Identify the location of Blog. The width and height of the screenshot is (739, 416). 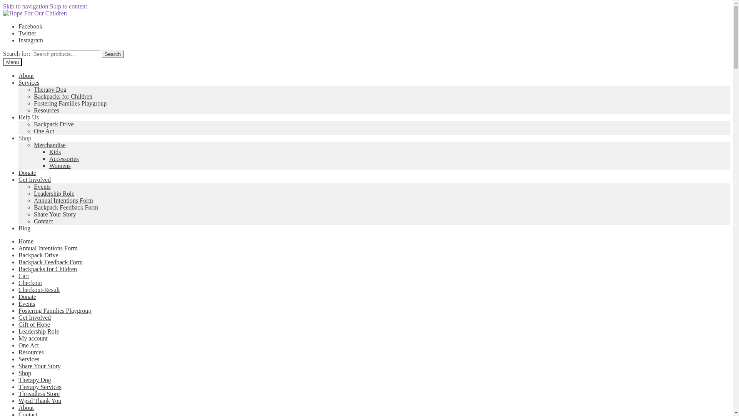
(25, 228).